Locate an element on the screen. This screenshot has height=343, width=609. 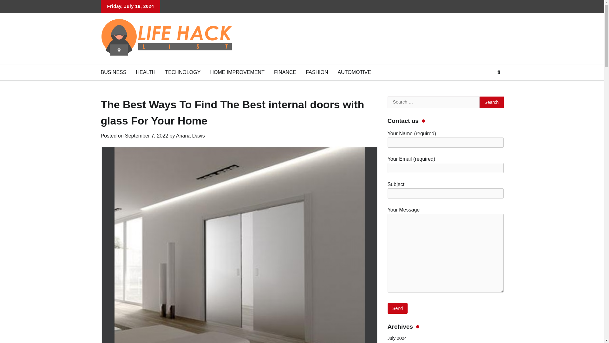
Search is located at coordinates (487, 87).